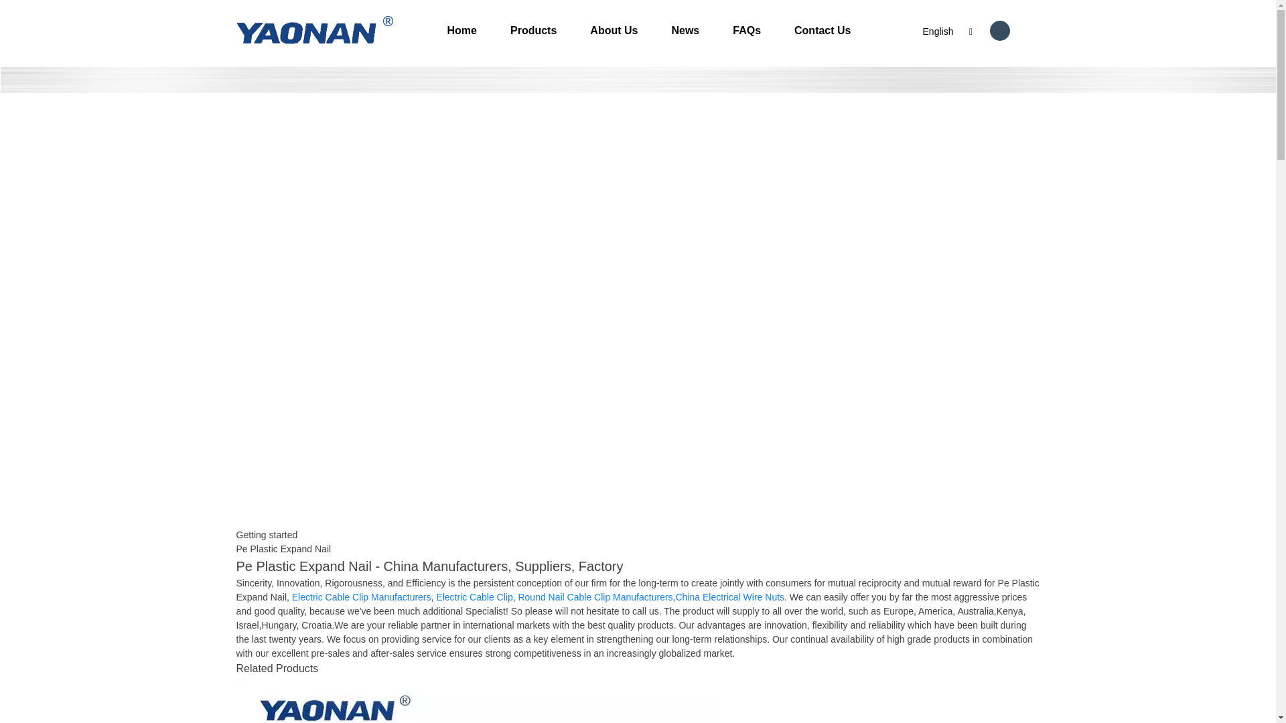 The image size is (1286, 723). I want to click on Round Nail Cable Clip Manufacturers, so click(595, 597).